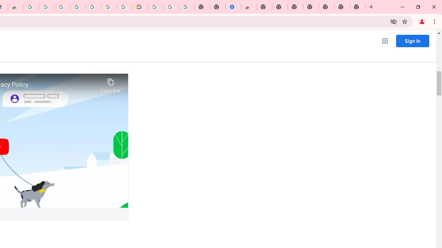  What do you see at coordinates (357, 7) in the screenshot?
I see `New Tab` at bounding box center [357, 7].